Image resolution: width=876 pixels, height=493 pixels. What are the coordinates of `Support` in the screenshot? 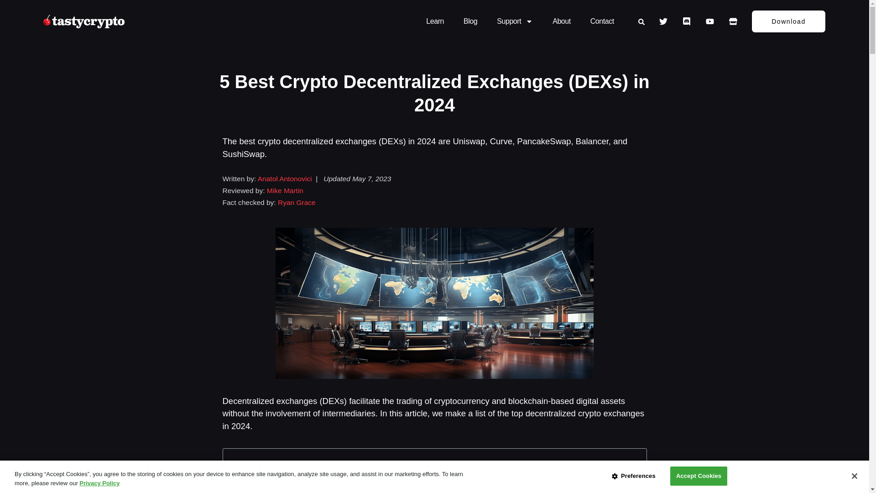 It's located at (515, 21).